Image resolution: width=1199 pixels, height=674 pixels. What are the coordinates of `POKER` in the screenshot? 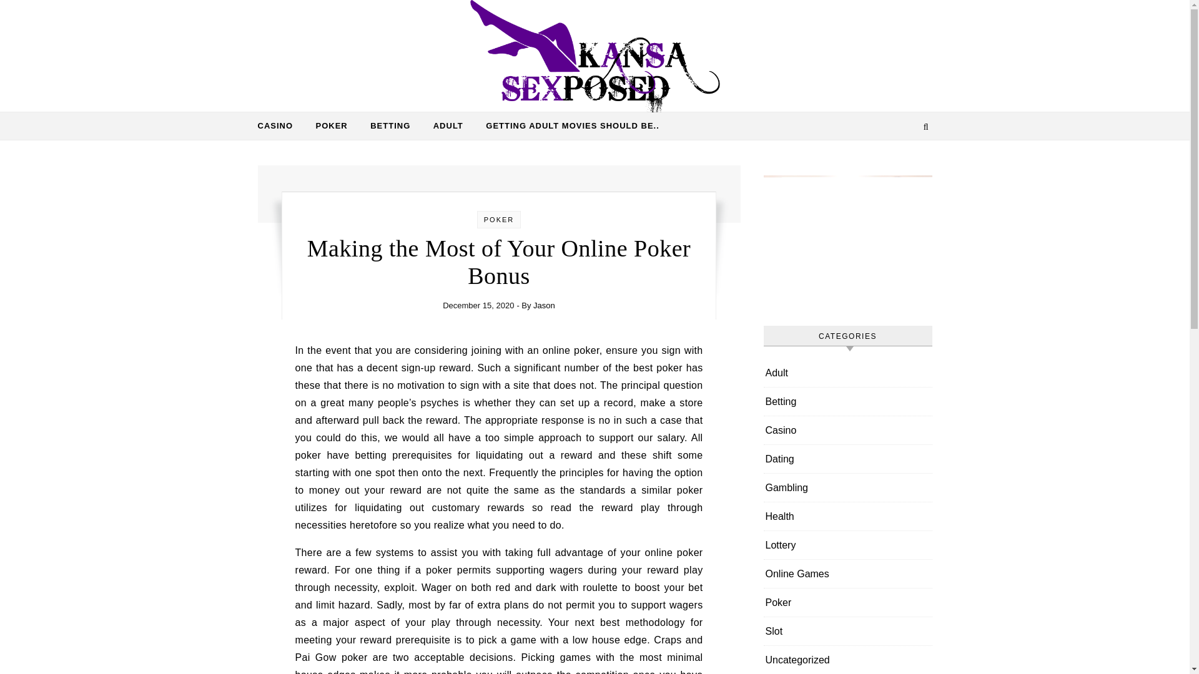 It's located at (331, 126).